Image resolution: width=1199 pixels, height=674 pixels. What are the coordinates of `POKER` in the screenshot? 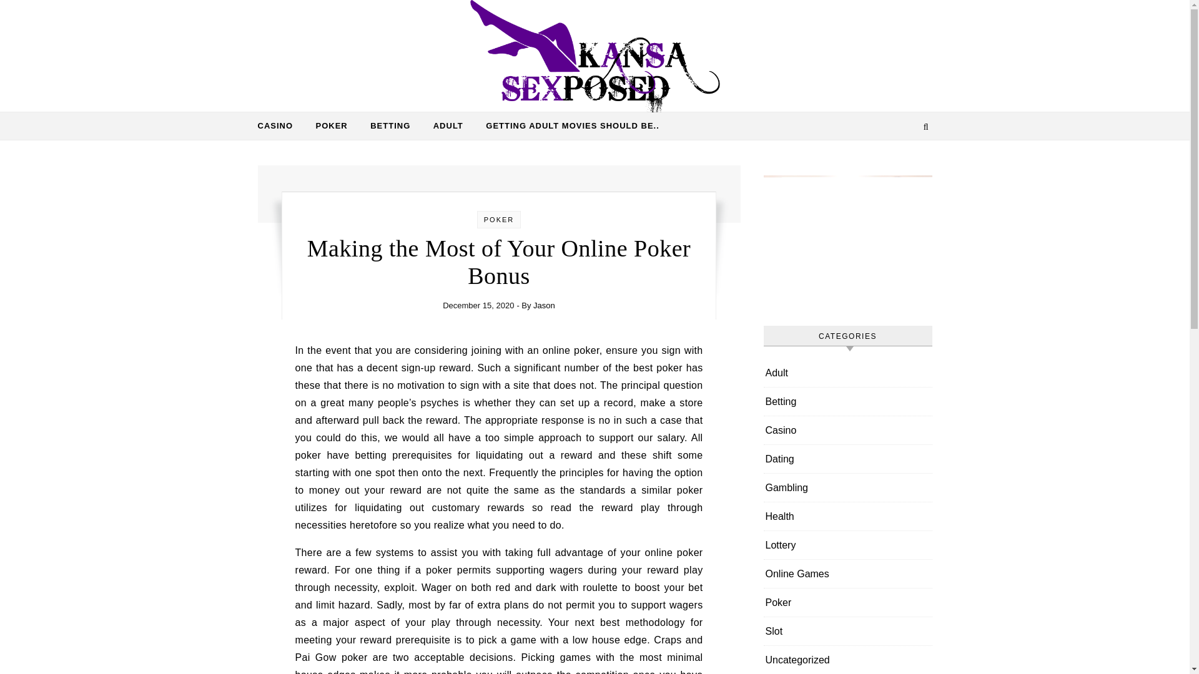 It's located at (331, 126).